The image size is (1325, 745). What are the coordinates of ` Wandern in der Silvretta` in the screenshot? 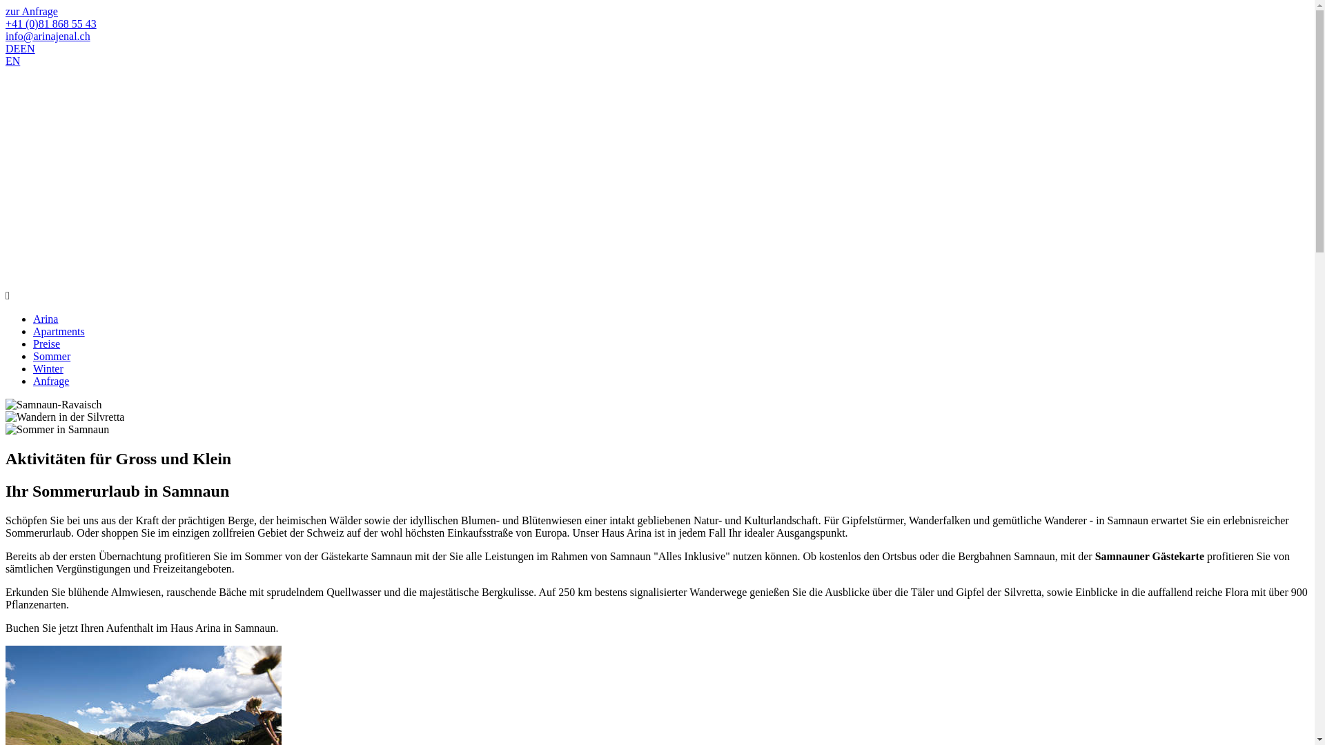 It's located at (65, 417).